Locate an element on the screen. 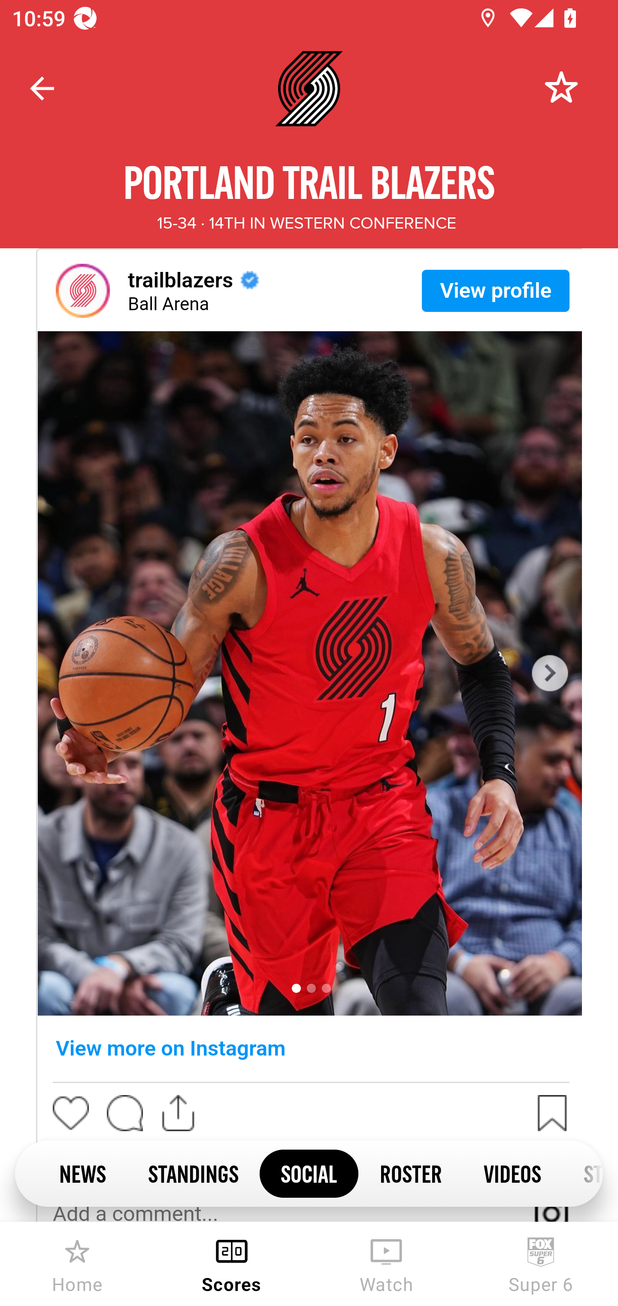  ROSTER is located at coordinates (410, 1173).